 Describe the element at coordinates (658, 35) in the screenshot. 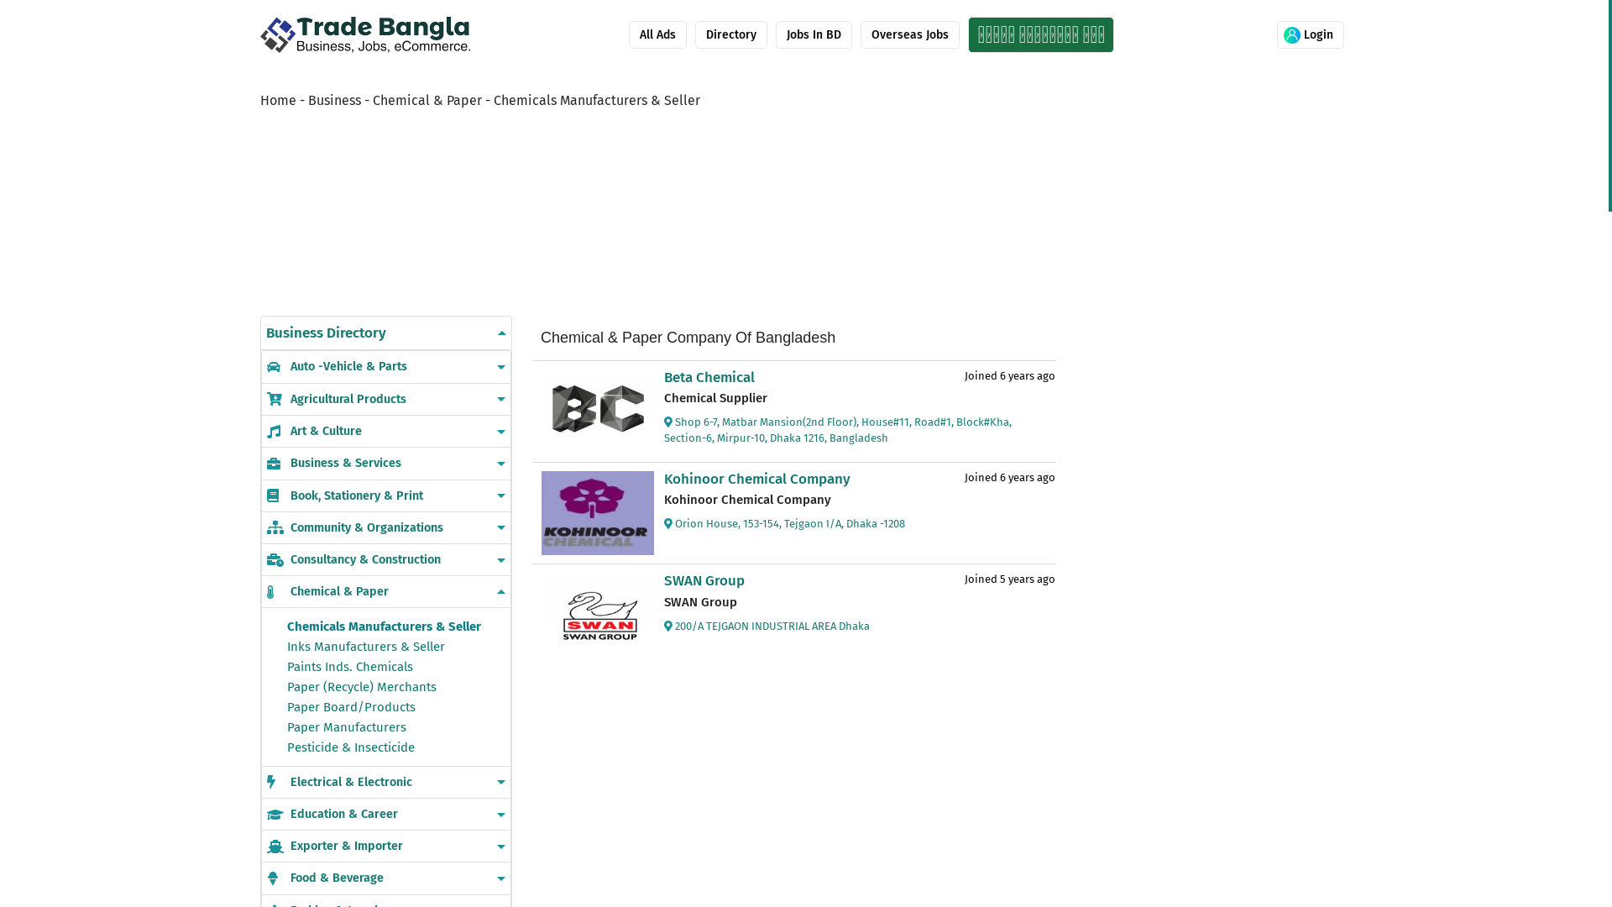

I see `All Ads` at that location.